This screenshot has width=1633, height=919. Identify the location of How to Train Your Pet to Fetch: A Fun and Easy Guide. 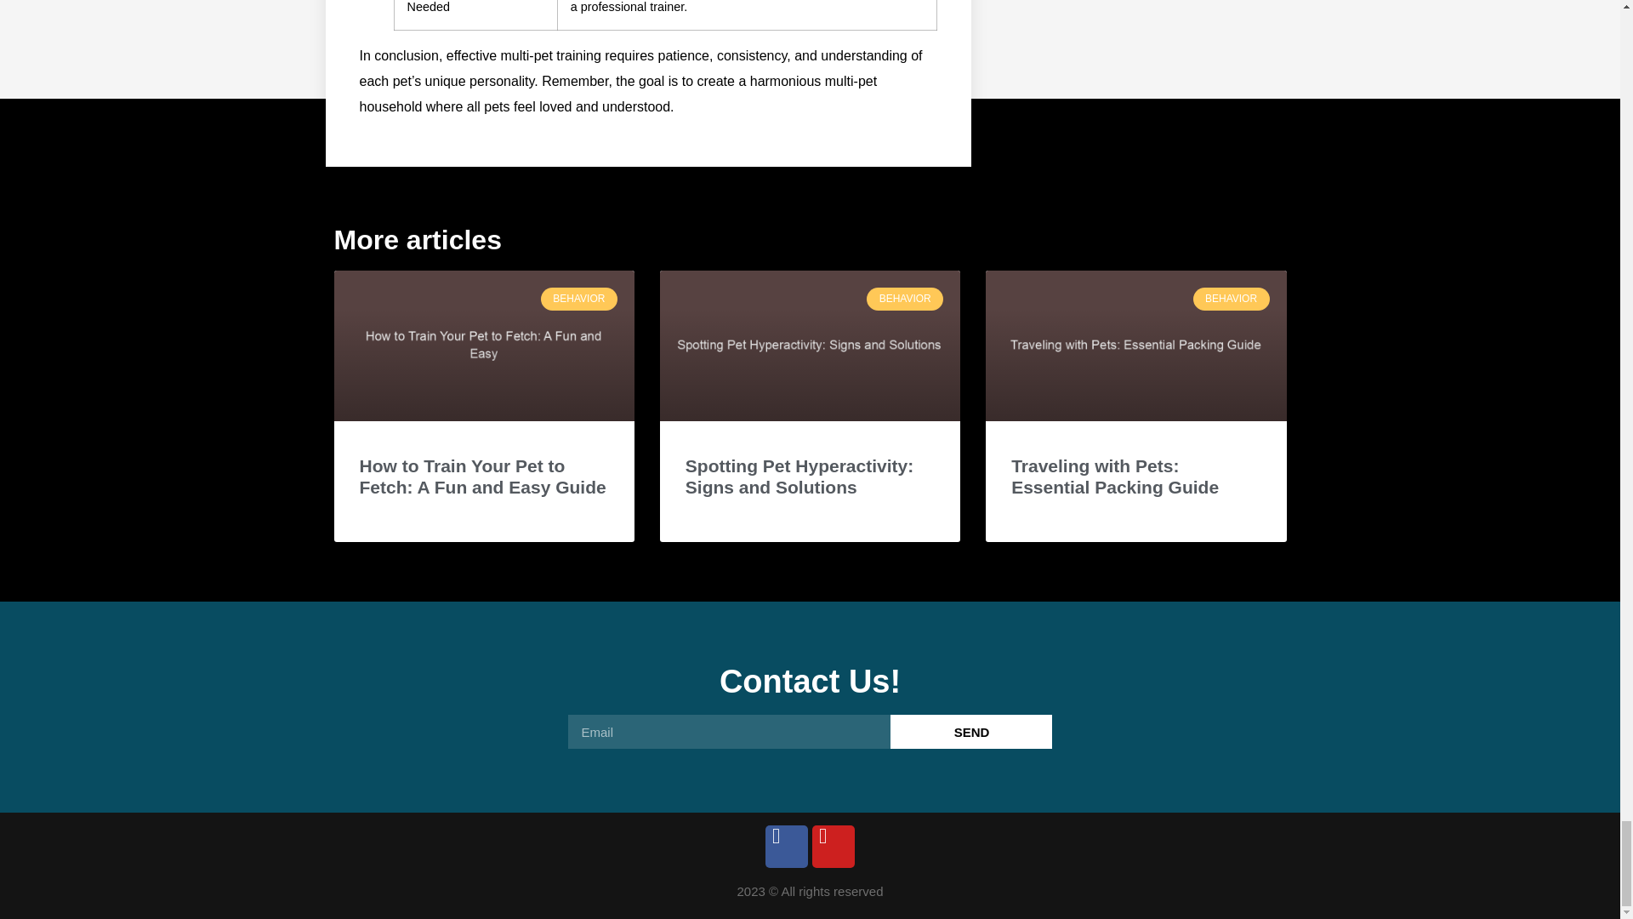
(482, 477).